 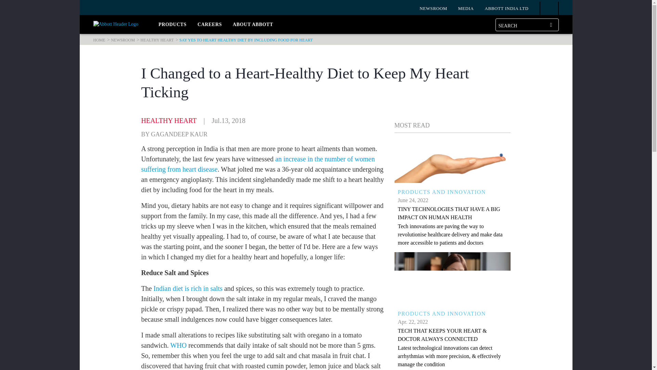 I want to click on CAREERS, so click(x=209, y=25).